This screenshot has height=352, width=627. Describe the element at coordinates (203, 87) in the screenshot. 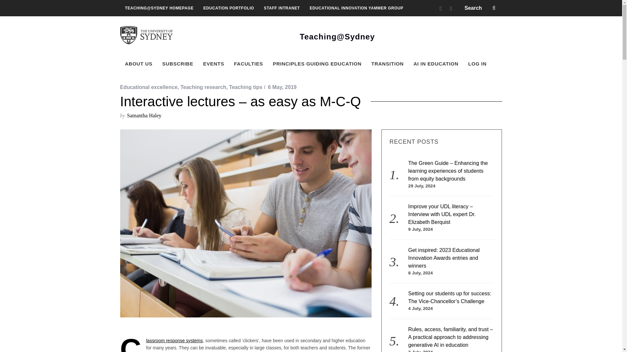

I see `Teaching research` at that location.